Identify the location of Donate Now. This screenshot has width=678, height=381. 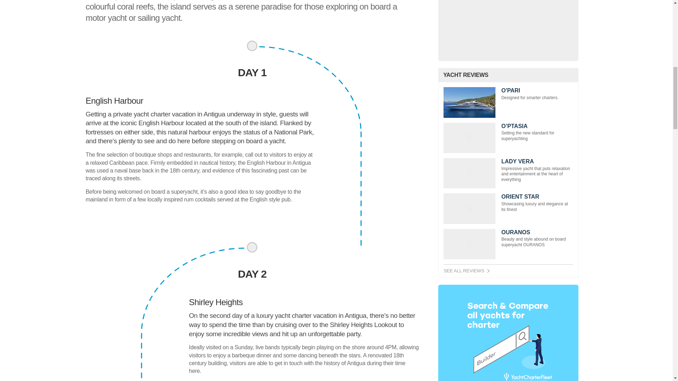
(508, 22).